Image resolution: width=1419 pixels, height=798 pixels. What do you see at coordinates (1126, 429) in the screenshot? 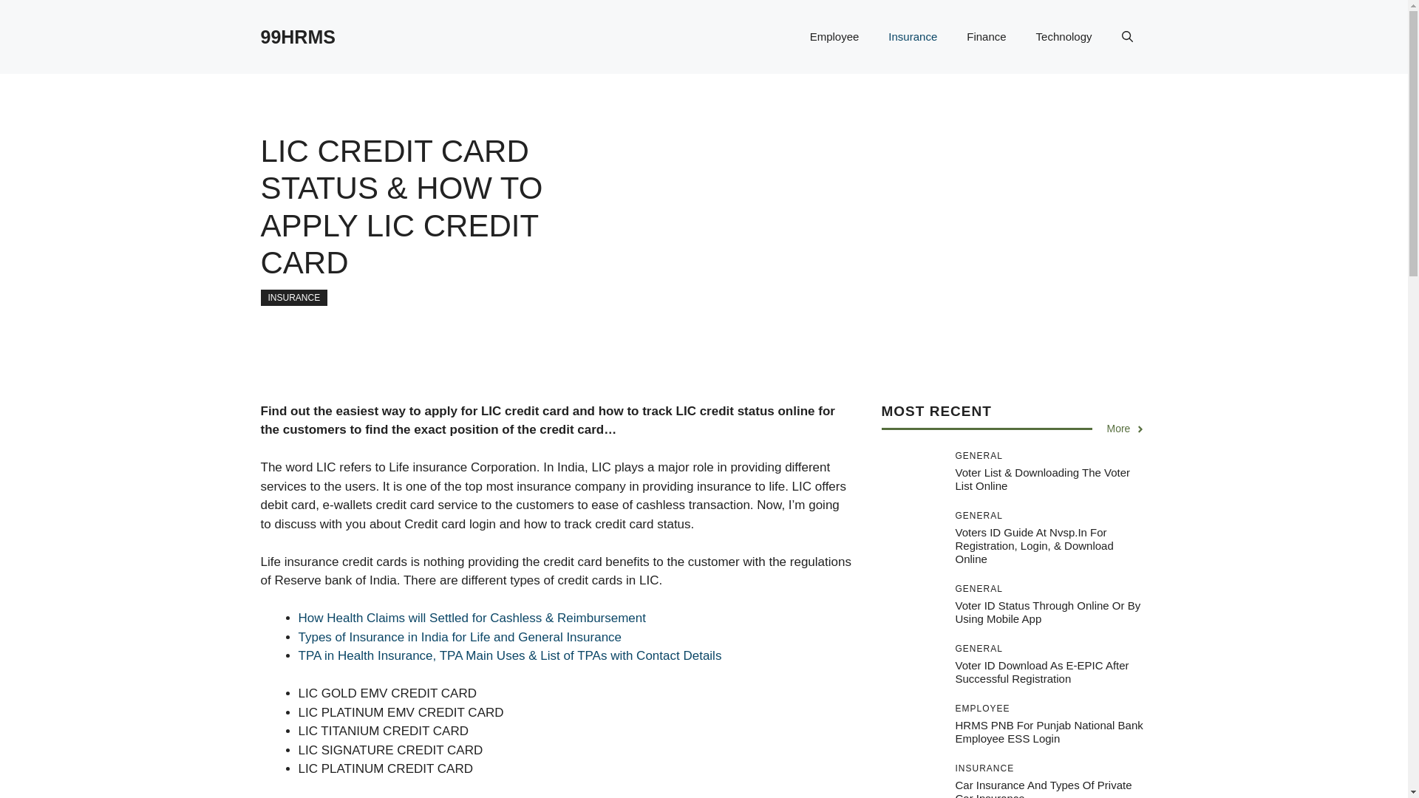
I see `More` at bounding box center [1126, 429].